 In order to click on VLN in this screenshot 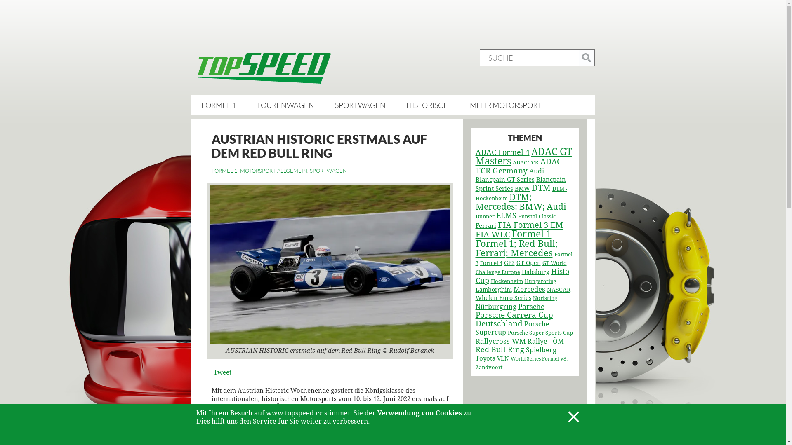, I will do `click(502, 358)`.